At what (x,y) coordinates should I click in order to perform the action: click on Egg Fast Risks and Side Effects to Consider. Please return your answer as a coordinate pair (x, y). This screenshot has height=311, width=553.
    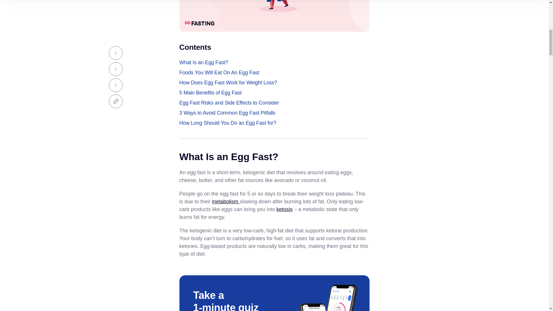
    Looking at the image, I should click on (229, 103).